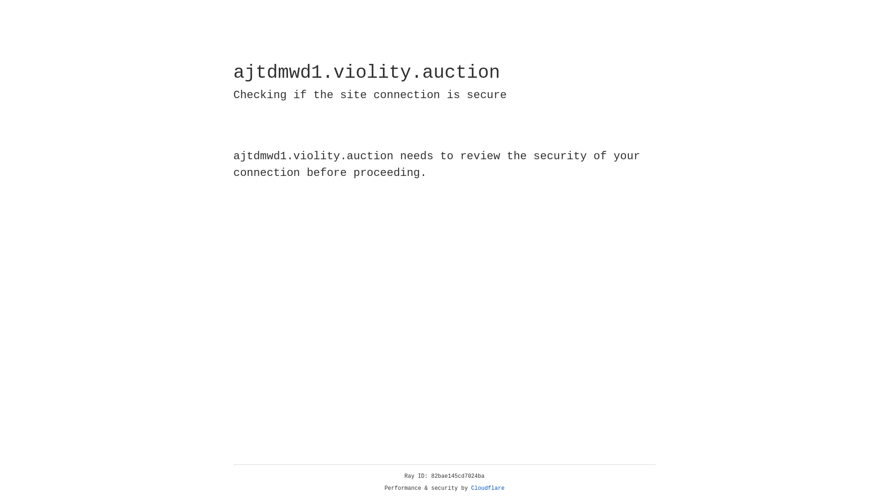  What do you see at coordinates (101, 66) in the screenshot?
I see `Cloudflare` at bounding box center [101, 66].